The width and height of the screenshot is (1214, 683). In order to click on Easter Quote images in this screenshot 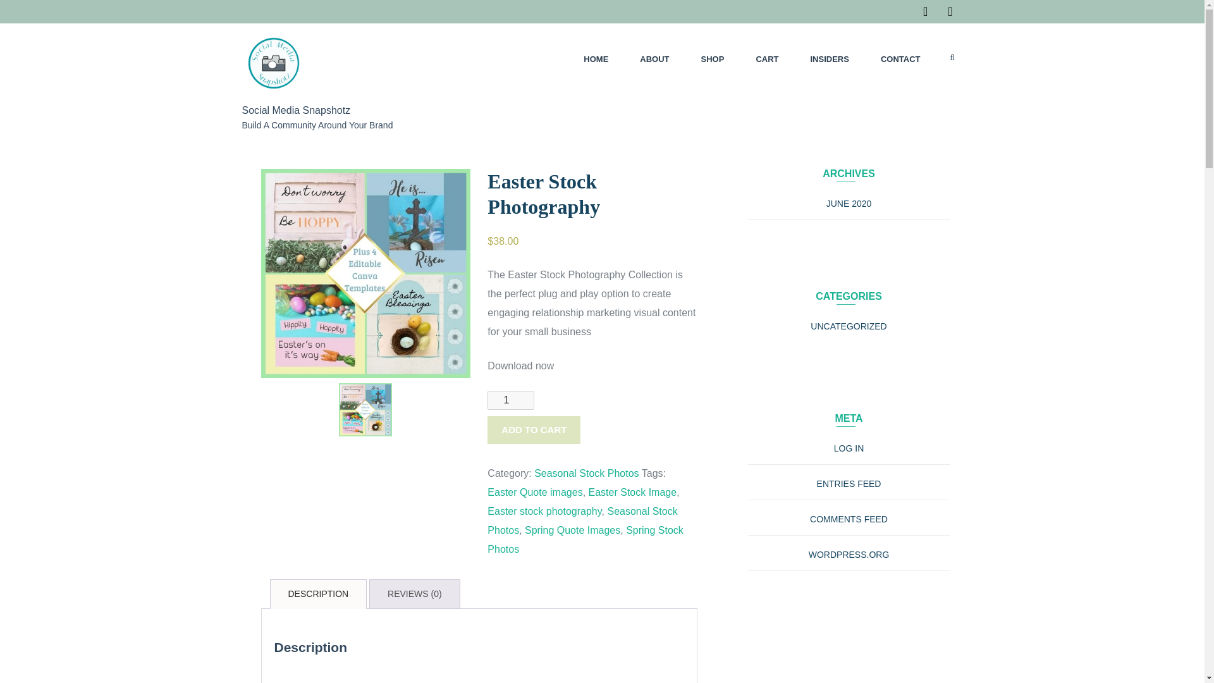, I will do `click(535, 492)`.